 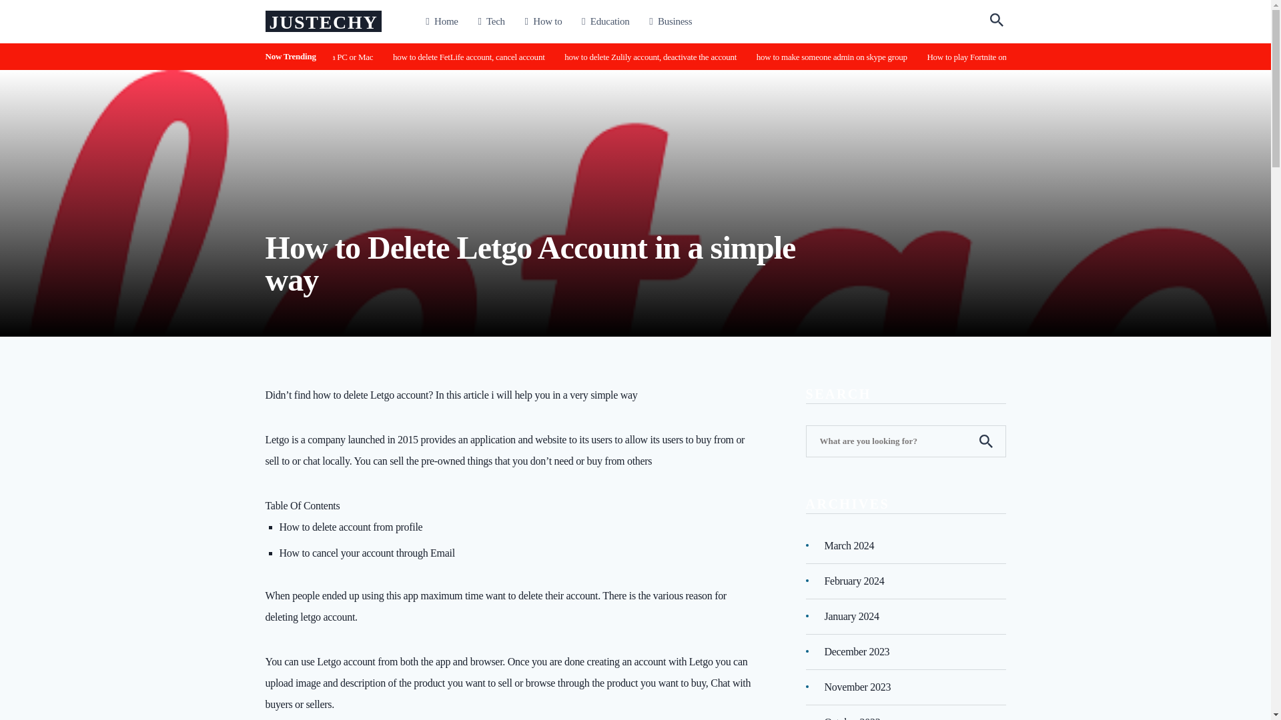 What do you see at coordinates (903, 56) in the screenshot?
I see `how to make someone admin on skype group` at bounding box center [903, 56].